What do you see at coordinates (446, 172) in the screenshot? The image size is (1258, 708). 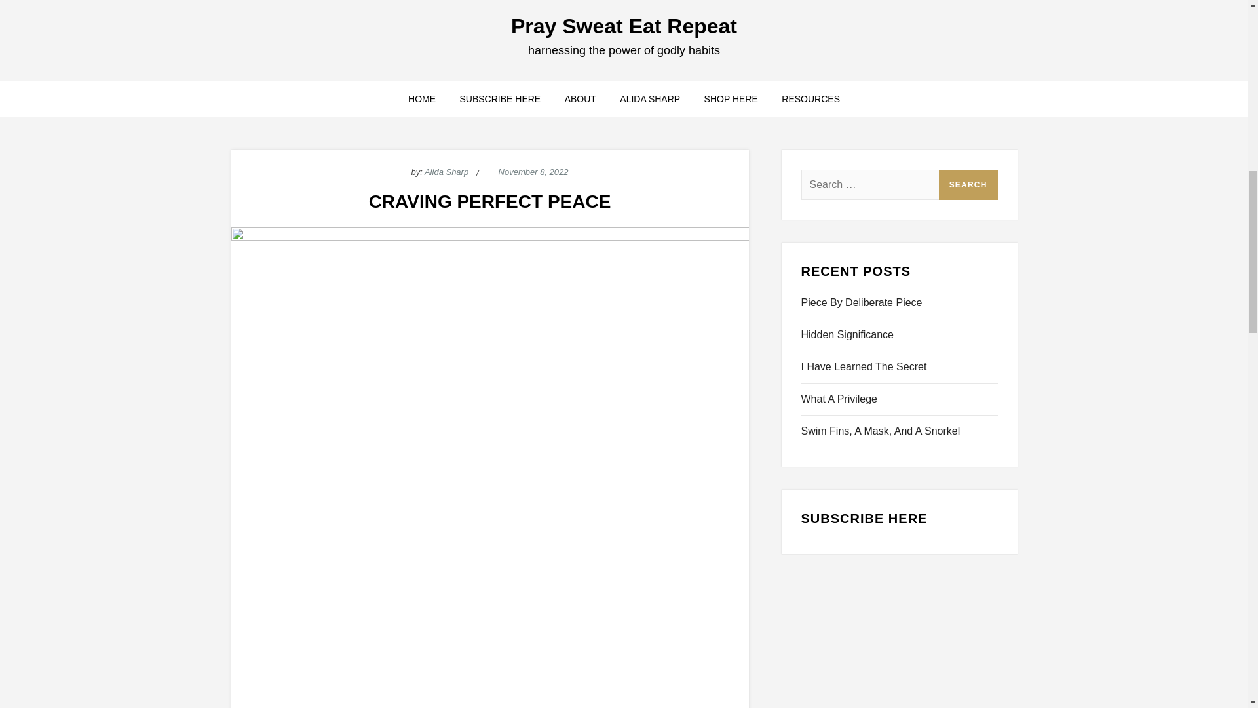 I see `Alida Sharp` at bounding box center [446, 172].